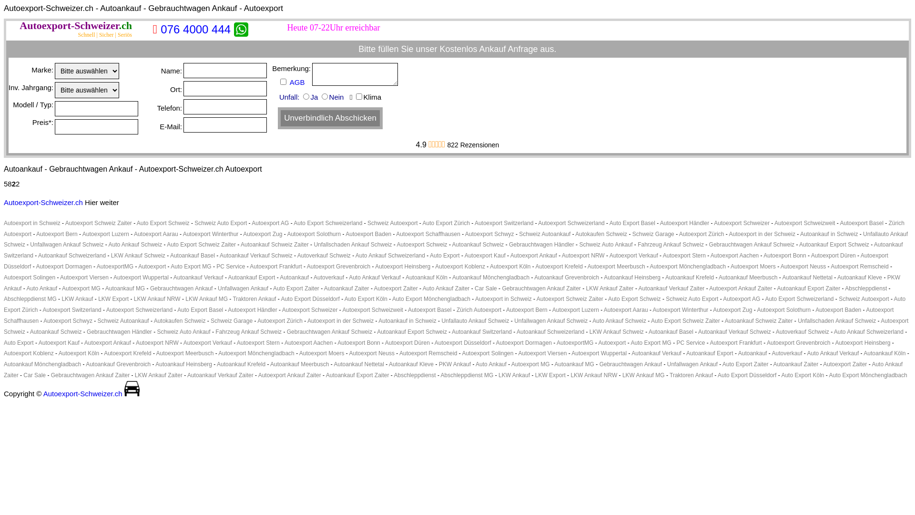 The height and width of the screenshot is (515, 915). What do you see at coordinates (617, 267) in the screenshot?
I see `Autoexport Meerbusch` at bounding box center [617, 267].